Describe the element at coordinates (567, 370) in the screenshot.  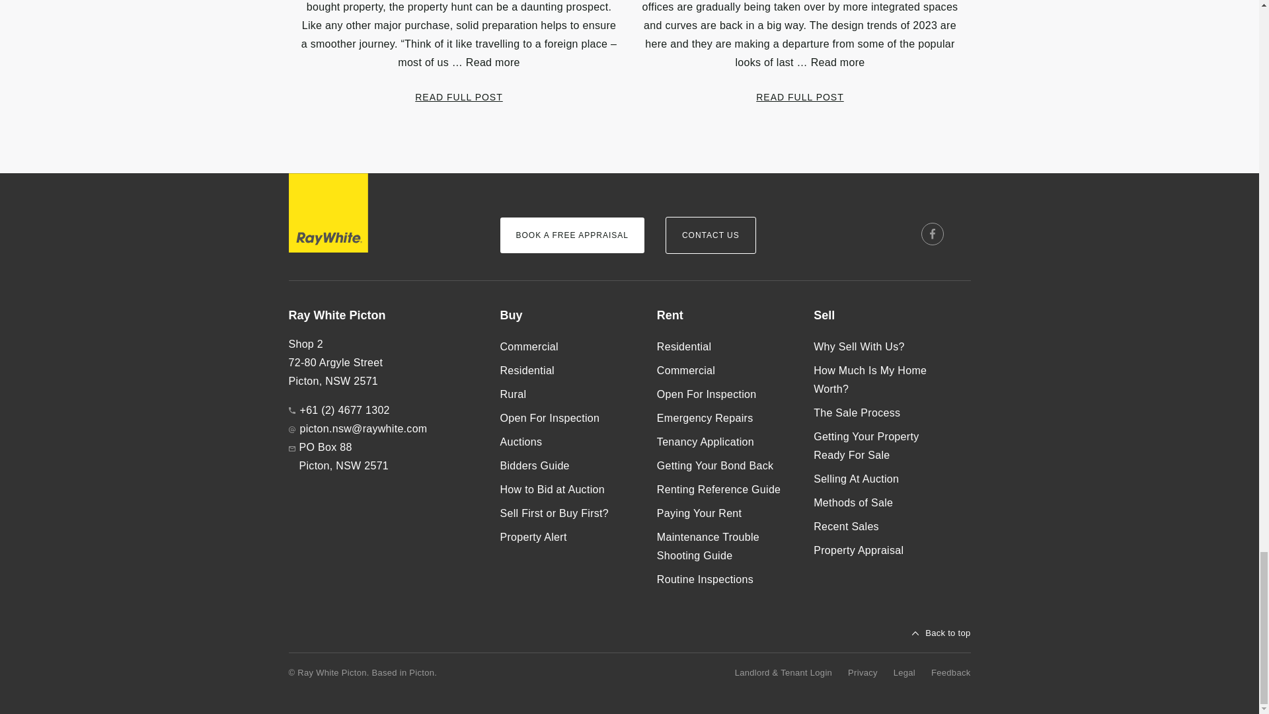
I see `Residential` at that location.